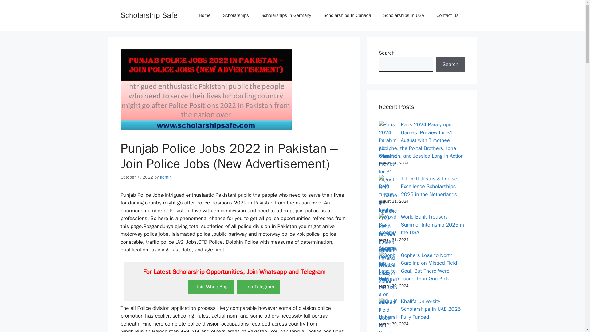 The image size is (590, 332). I want to click on Scholarships, so click(235, 15).